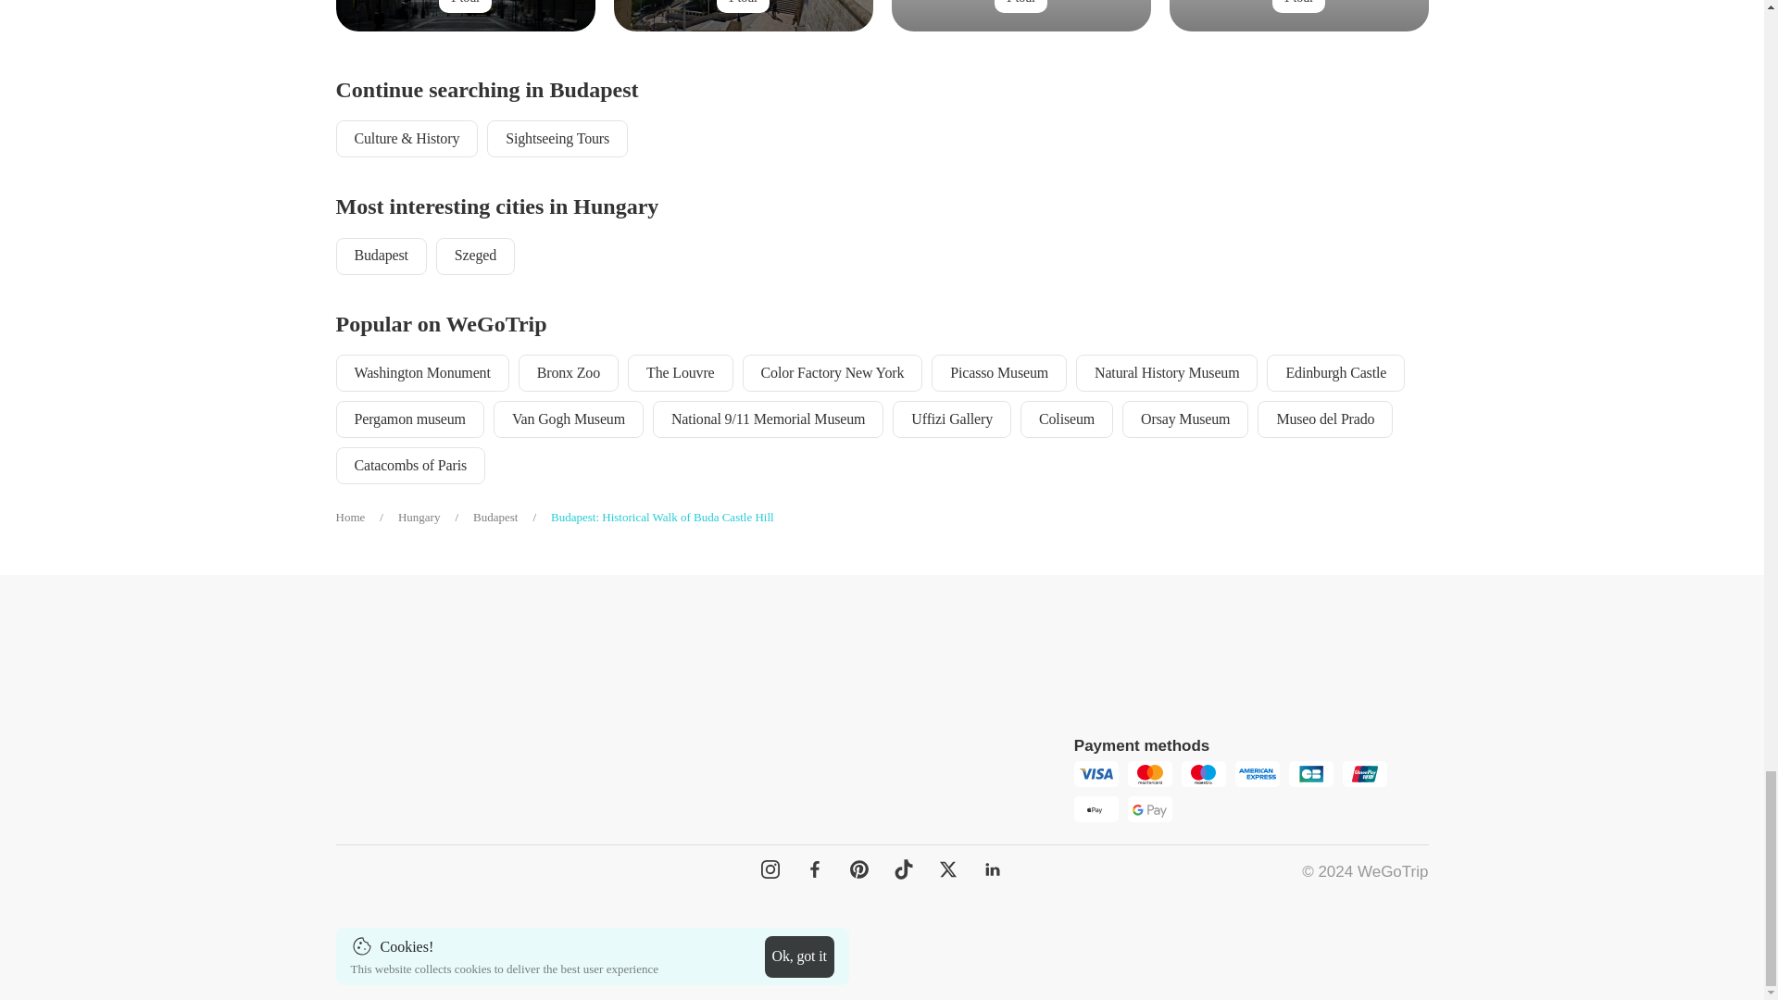 The image size is (1778, 1000). I want to click on Home, so click(366, 518).